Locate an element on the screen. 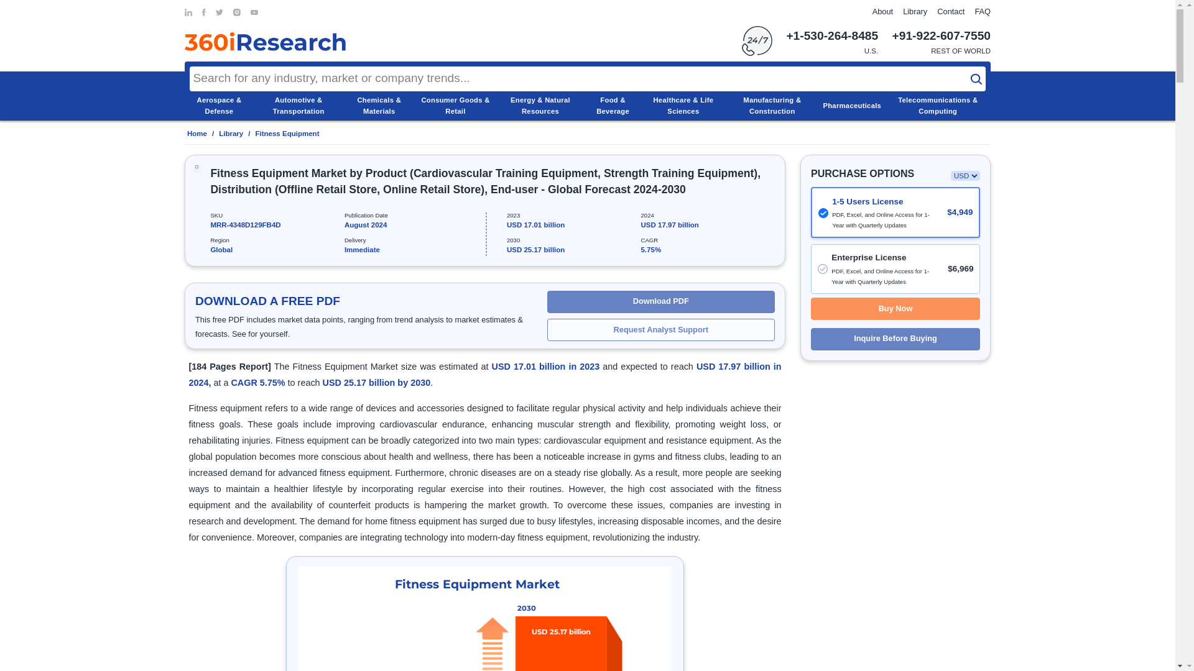 The height and width of the screenshot is (671, 1194). 360iResearch Youtube is located at coordinates (254, 12).